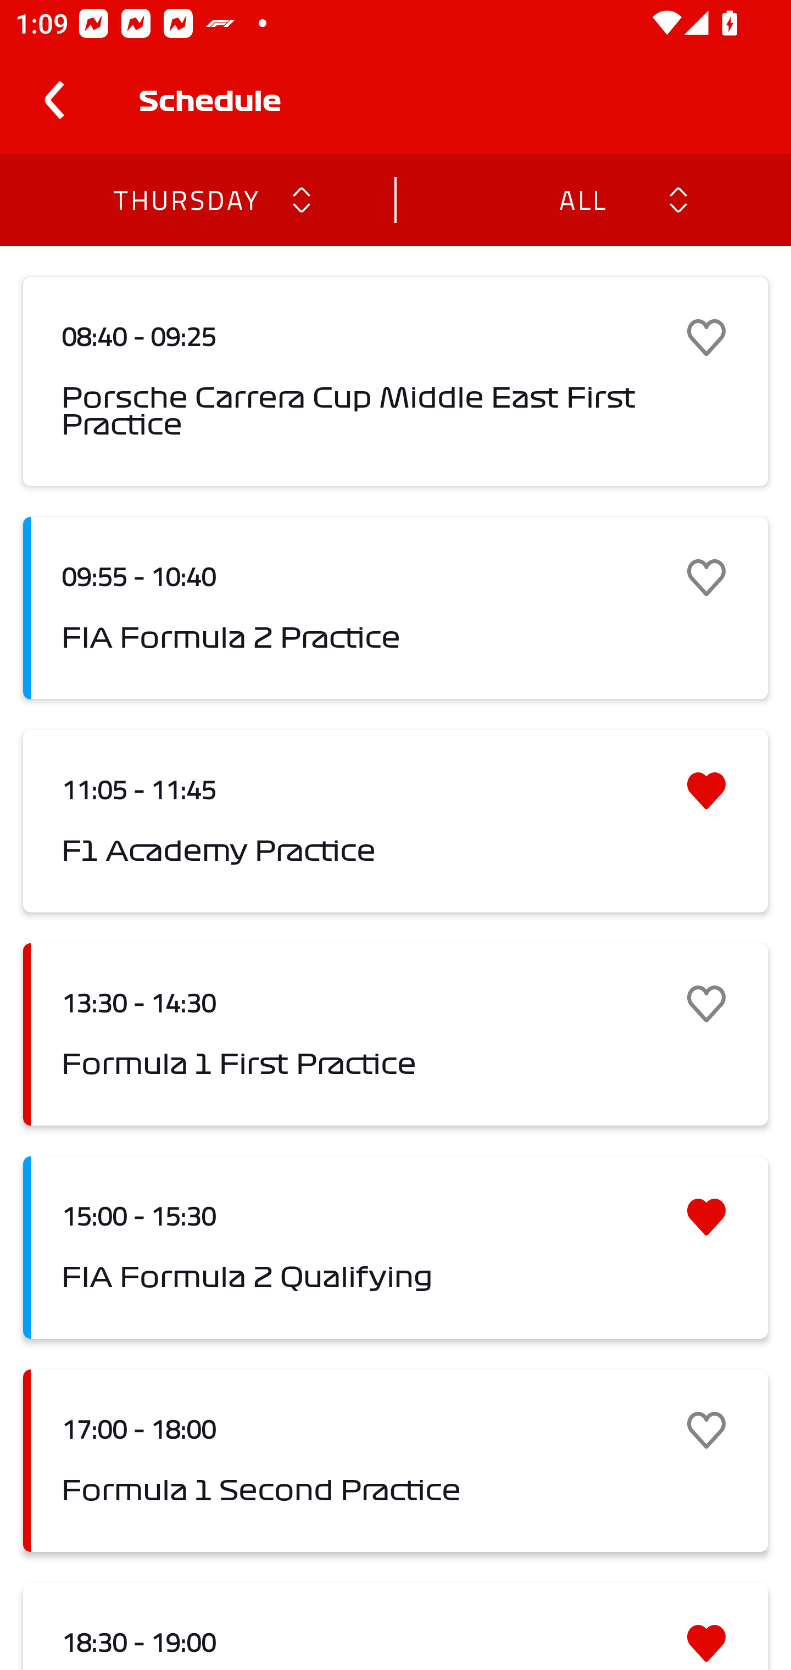  I want to click on 17:00 - 18:00 Formula 1 Second Practice, so click(396, 1460).